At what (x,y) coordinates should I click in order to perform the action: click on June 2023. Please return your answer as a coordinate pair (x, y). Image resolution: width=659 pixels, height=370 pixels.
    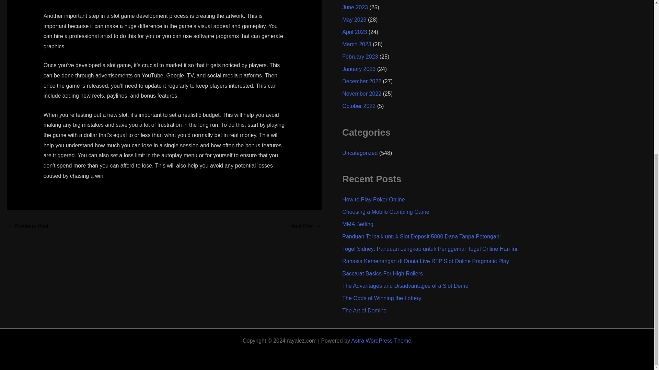
    Looking at the image, I should click on (355, 7).